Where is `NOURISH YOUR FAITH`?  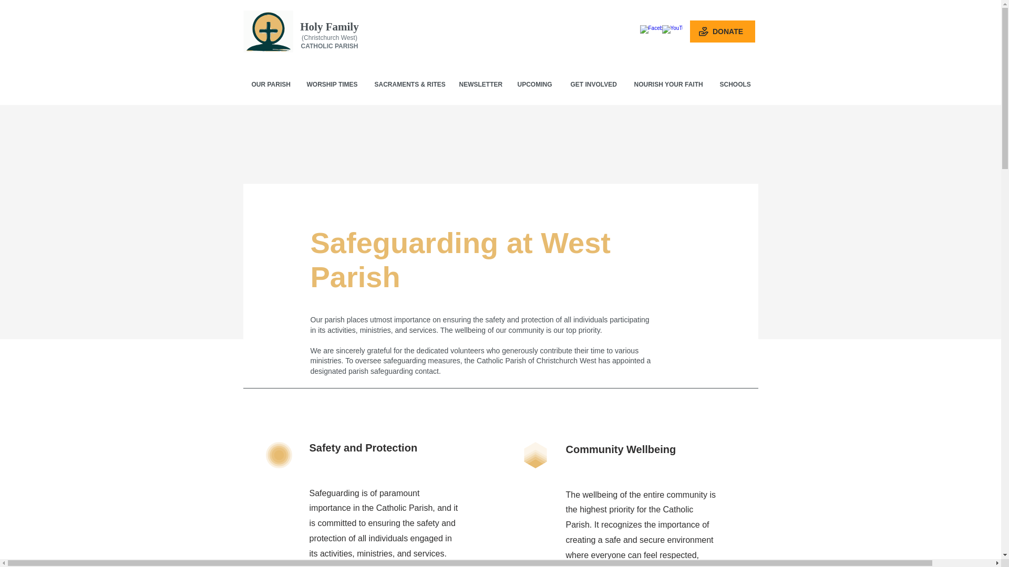 NOURISH YOUR FAITH is located at coordinates (670, 85).